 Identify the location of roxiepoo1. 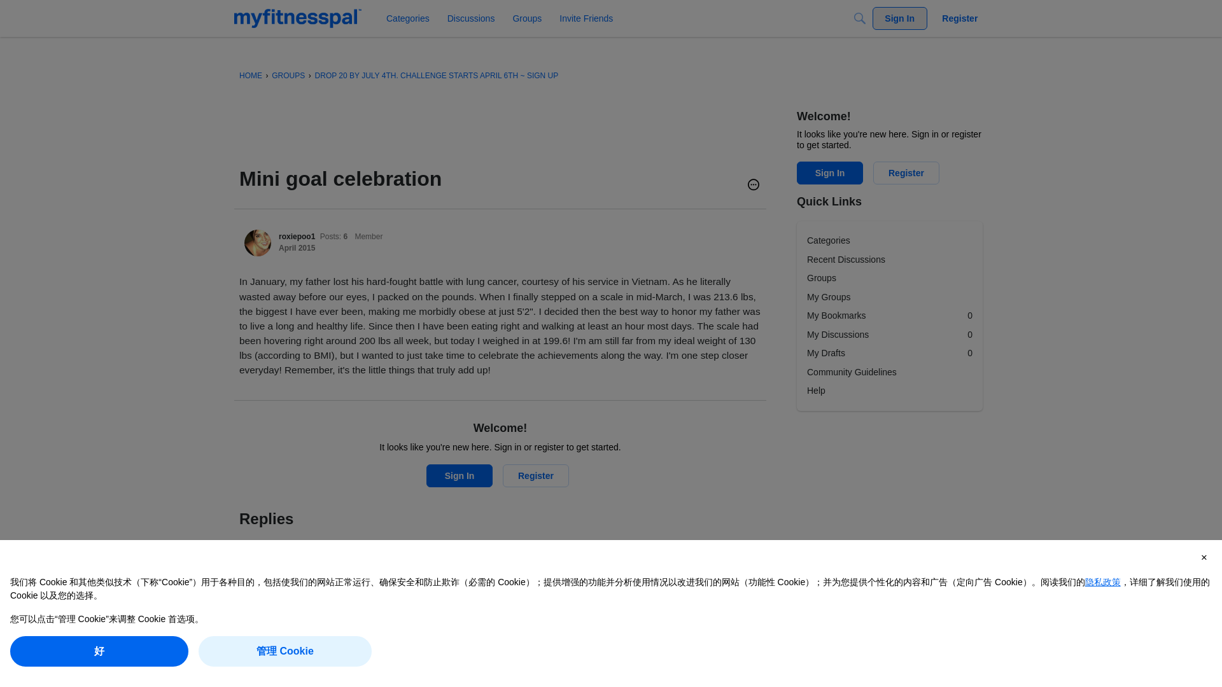
(297, 237).